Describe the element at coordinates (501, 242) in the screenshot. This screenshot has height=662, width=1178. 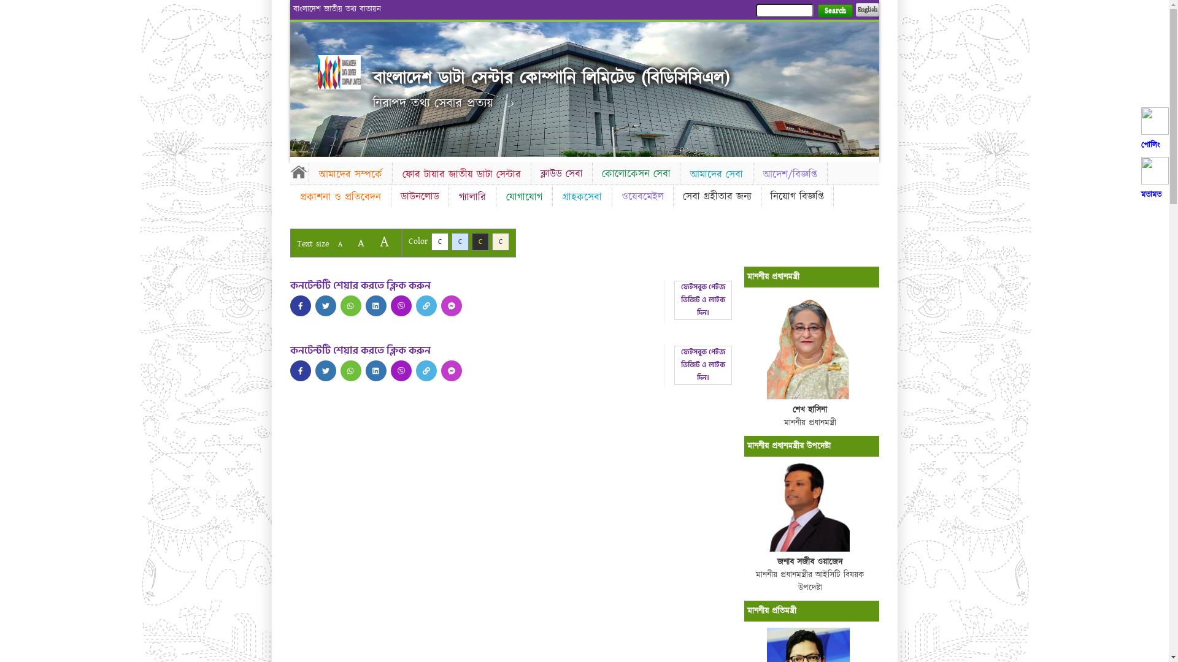
I see `C` at that location.